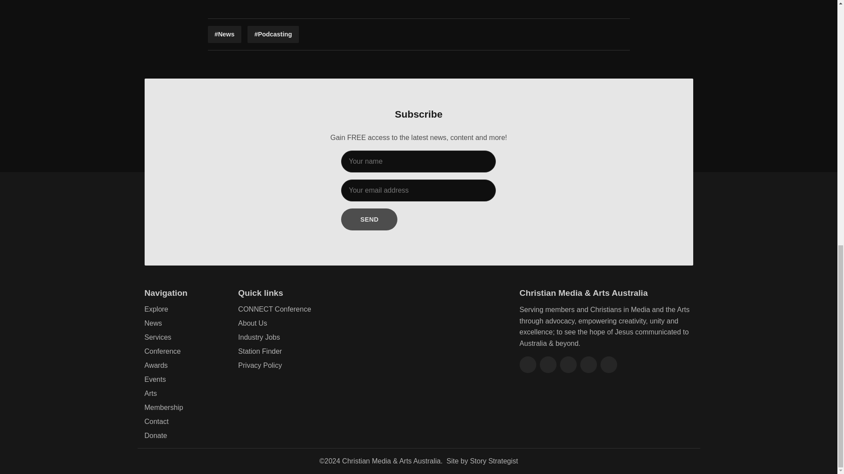 This screenshot has width=844, height=474. I want to click on News, so click(224, 34).